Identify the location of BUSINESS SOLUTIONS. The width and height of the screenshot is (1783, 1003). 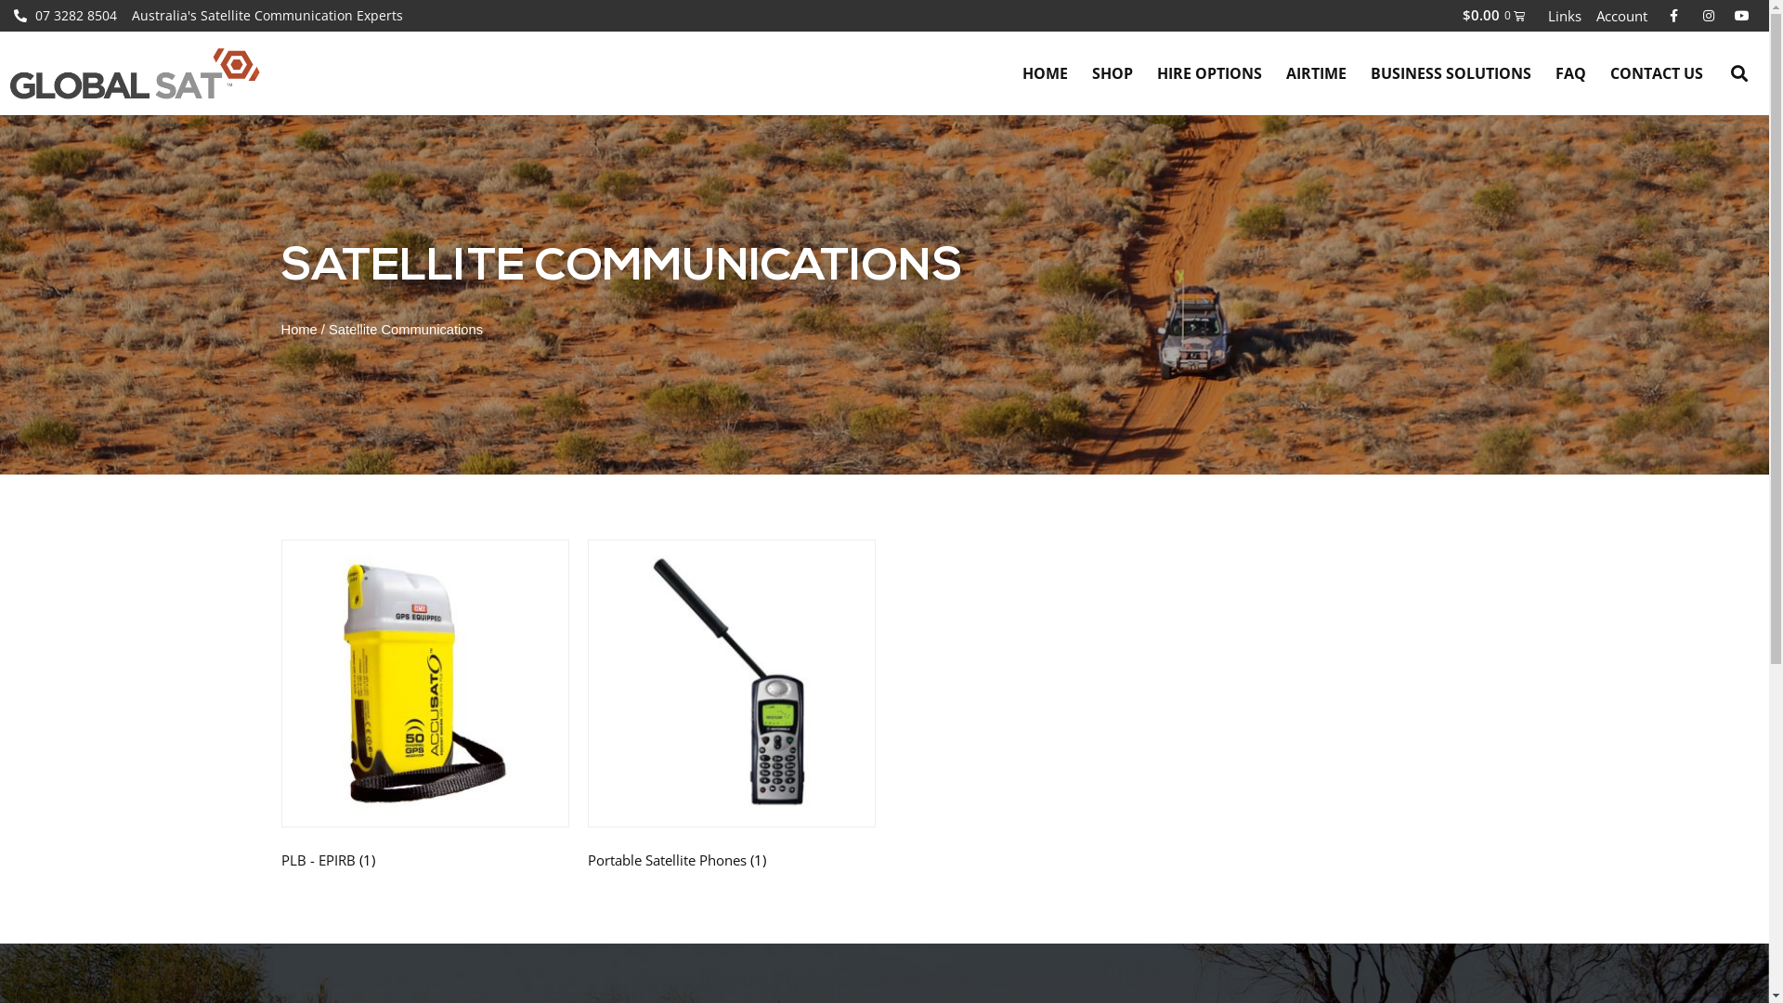
(1451, 73).